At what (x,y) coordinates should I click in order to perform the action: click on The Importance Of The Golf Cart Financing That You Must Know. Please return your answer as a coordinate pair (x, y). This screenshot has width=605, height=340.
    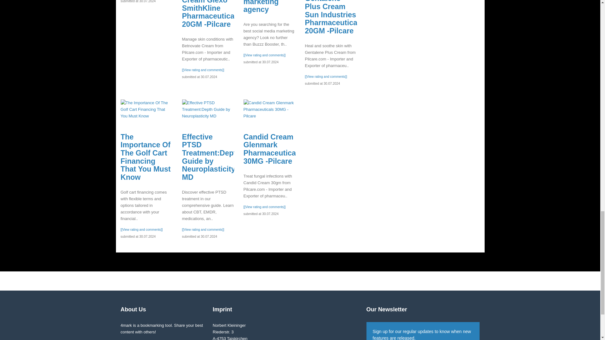
    Looking at the image, I should click on (146, 110).